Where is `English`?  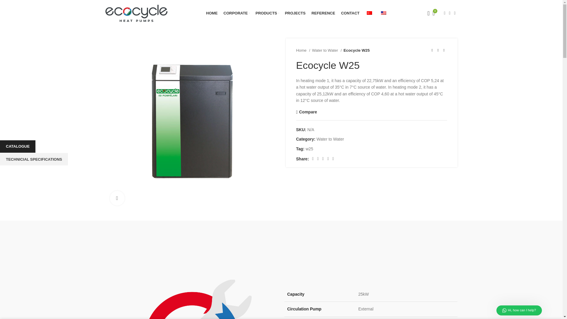 English is located at coordinates (383, 13).